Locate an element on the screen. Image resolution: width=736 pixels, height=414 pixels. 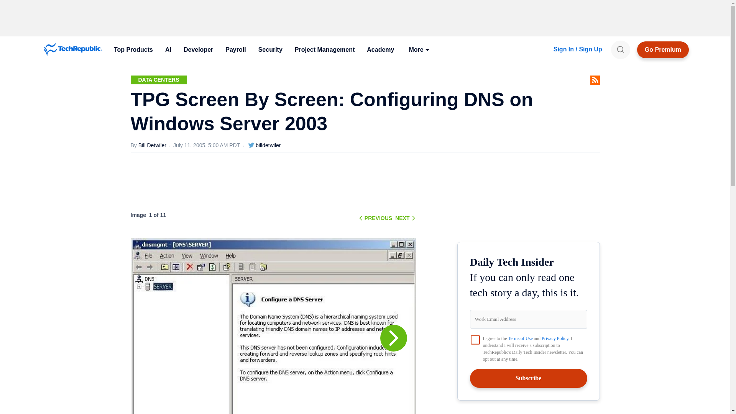
on is located at coordinates (475, 340).